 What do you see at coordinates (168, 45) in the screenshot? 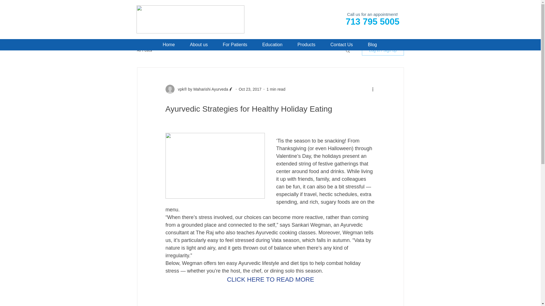
I see `Home` at bounding box center [168, 45].